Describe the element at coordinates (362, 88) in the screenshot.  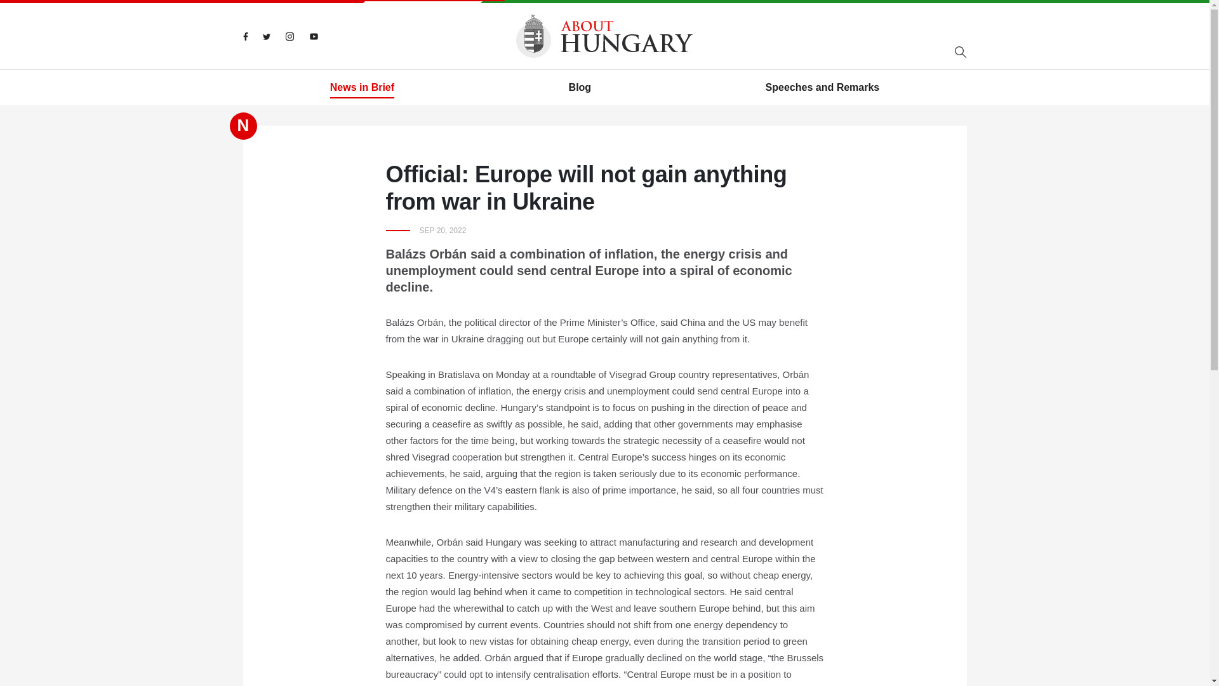
I see `News in Brief` at that location.